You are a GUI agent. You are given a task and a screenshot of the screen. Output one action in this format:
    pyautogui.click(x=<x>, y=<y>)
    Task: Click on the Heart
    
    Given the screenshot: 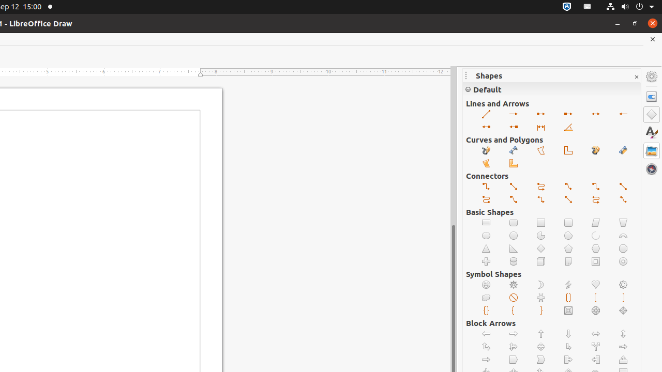 What is the action you would take?
    pyautogui.click(x=596, y=285)
    